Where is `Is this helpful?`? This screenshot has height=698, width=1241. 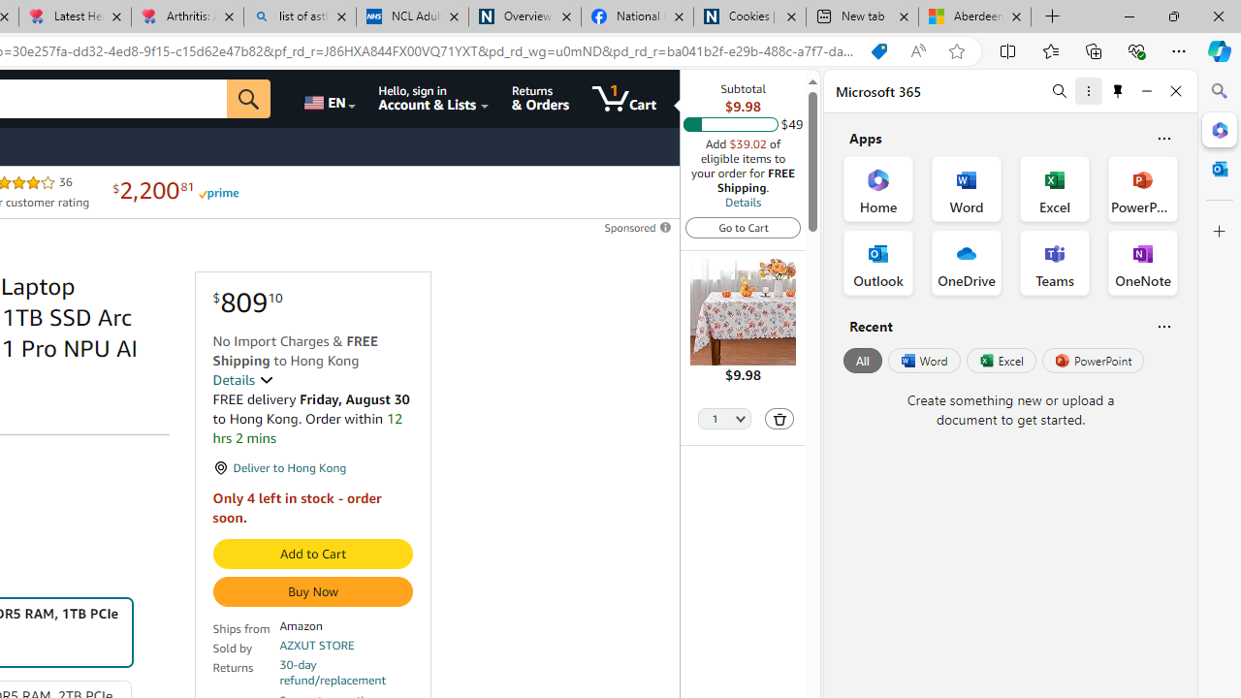
Is this helpful? is located at coordinates (1163, 326).